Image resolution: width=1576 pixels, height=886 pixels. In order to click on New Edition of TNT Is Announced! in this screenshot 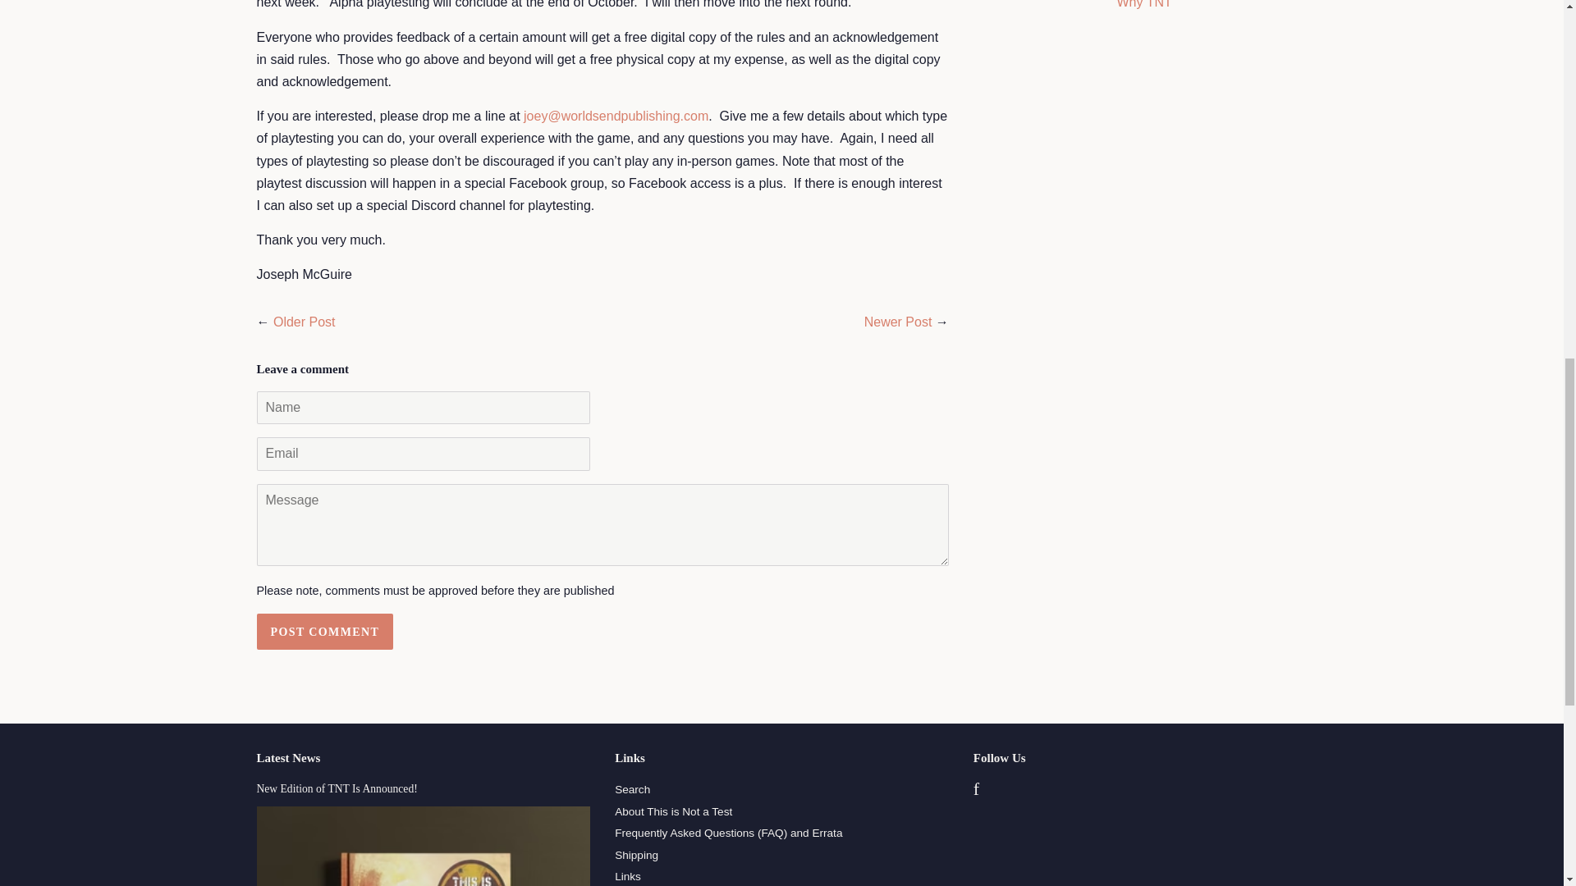, I will do `click(337, 788)`.